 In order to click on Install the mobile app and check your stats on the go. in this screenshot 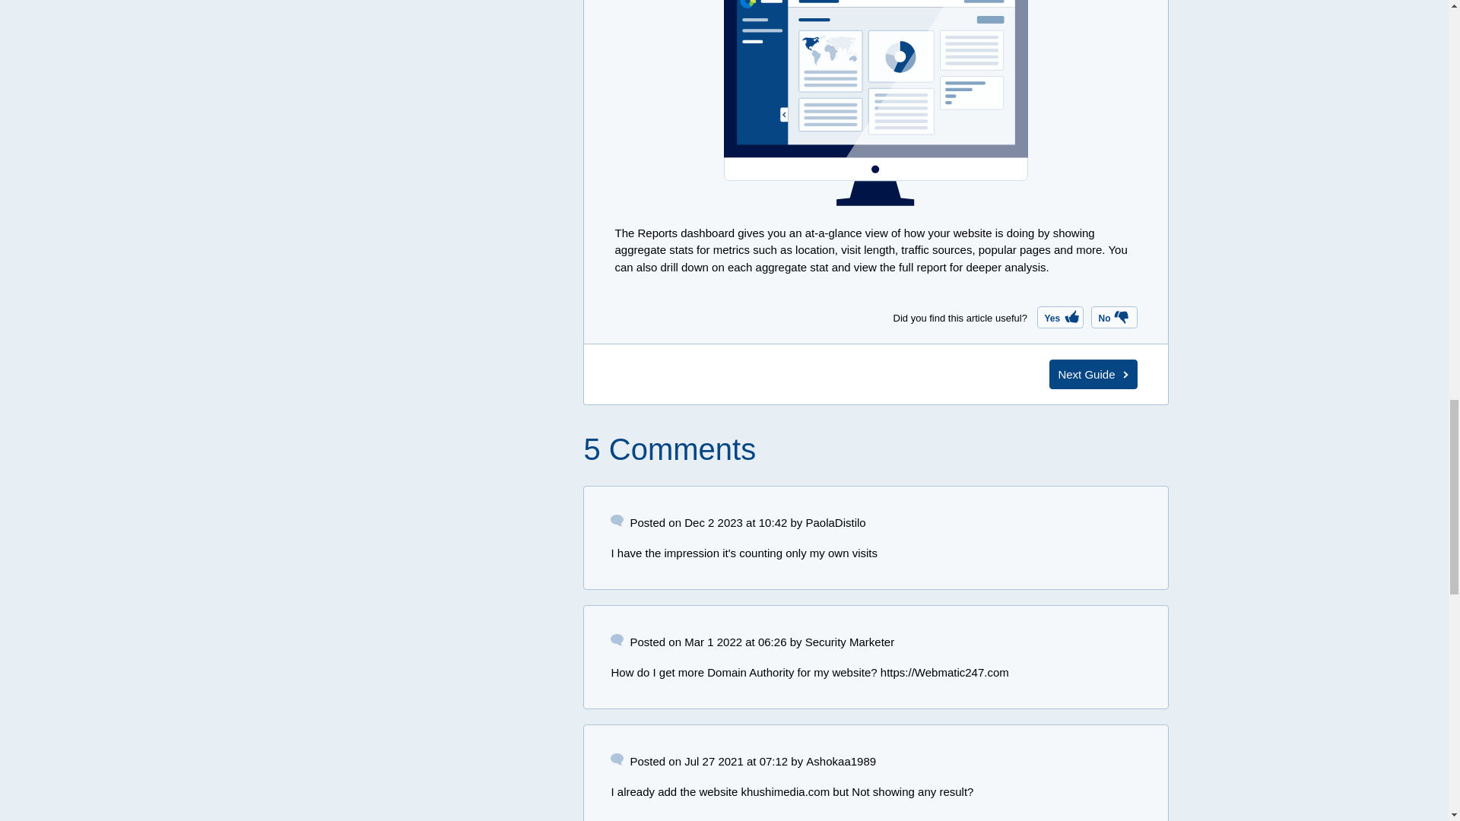, I will do `click(1093, 374)`.